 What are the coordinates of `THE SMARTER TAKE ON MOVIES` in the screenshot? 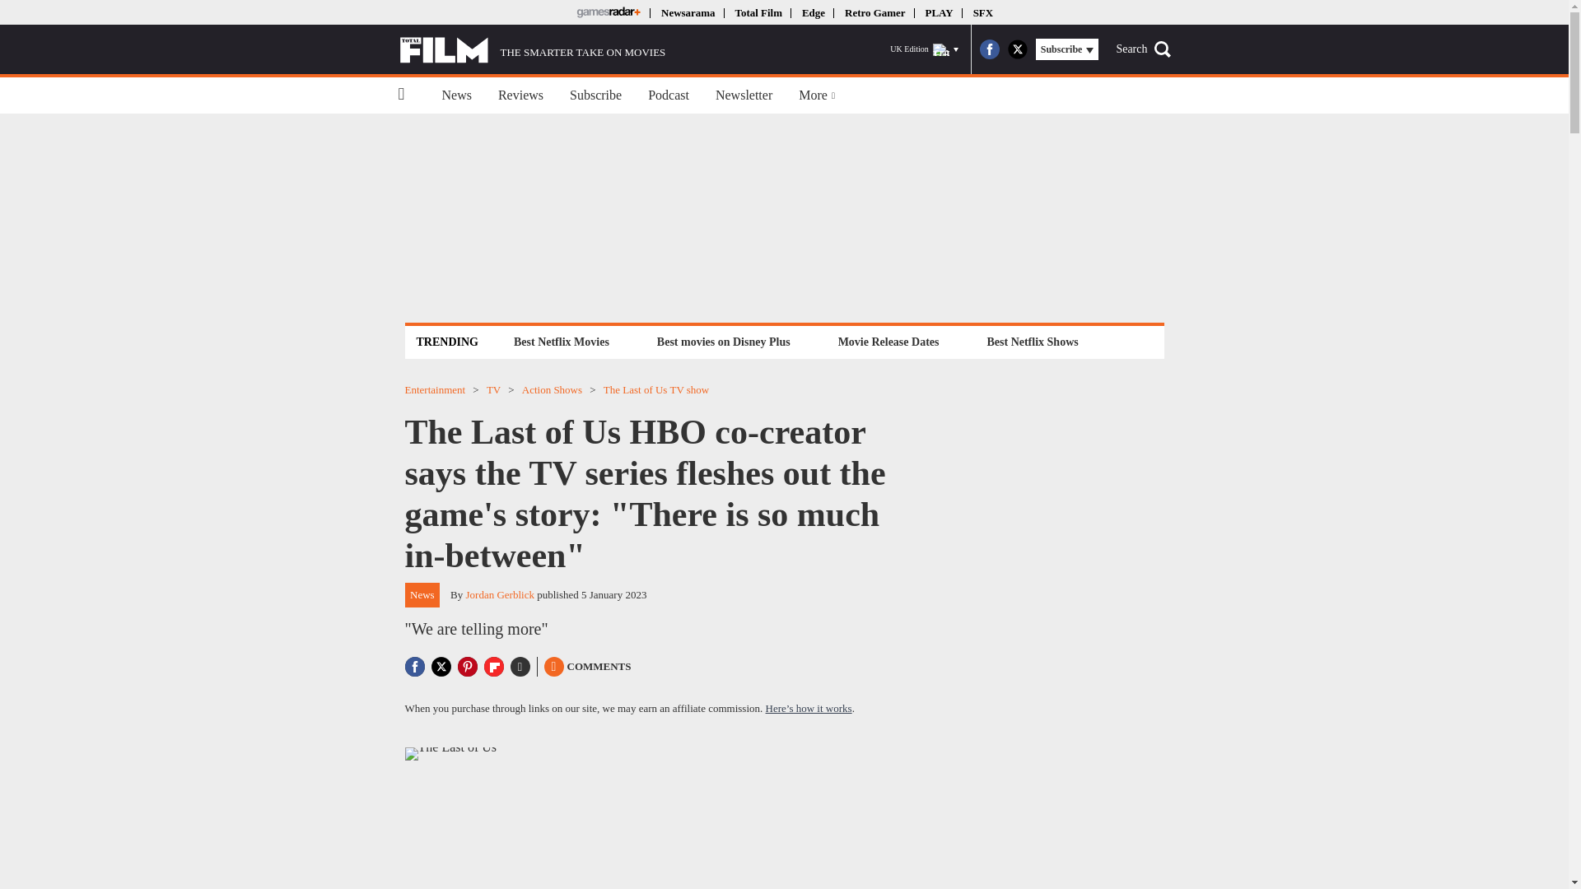 It's located at (532, 49).